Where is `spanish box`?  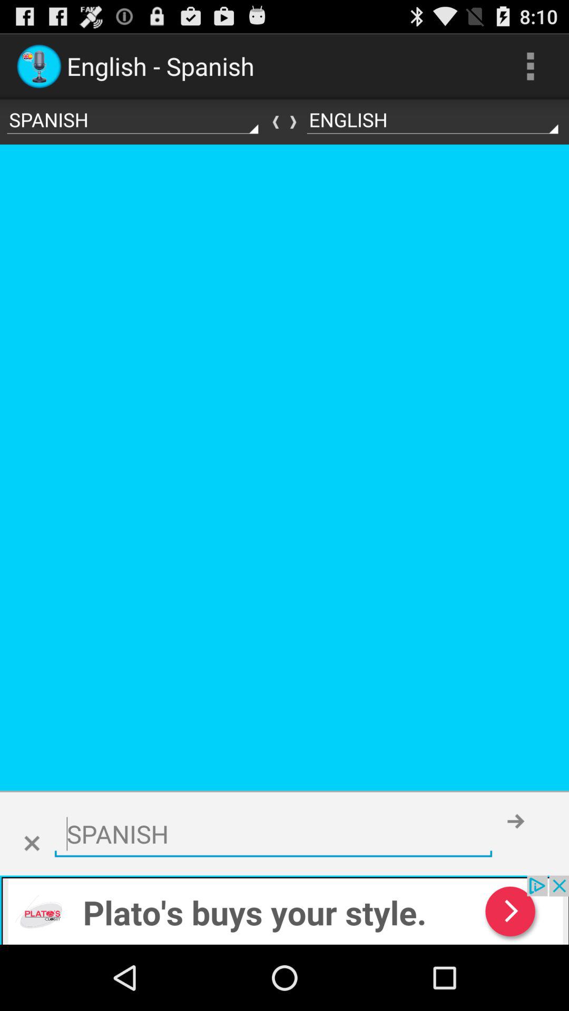
spanish box is located at coordinates (273, 834).